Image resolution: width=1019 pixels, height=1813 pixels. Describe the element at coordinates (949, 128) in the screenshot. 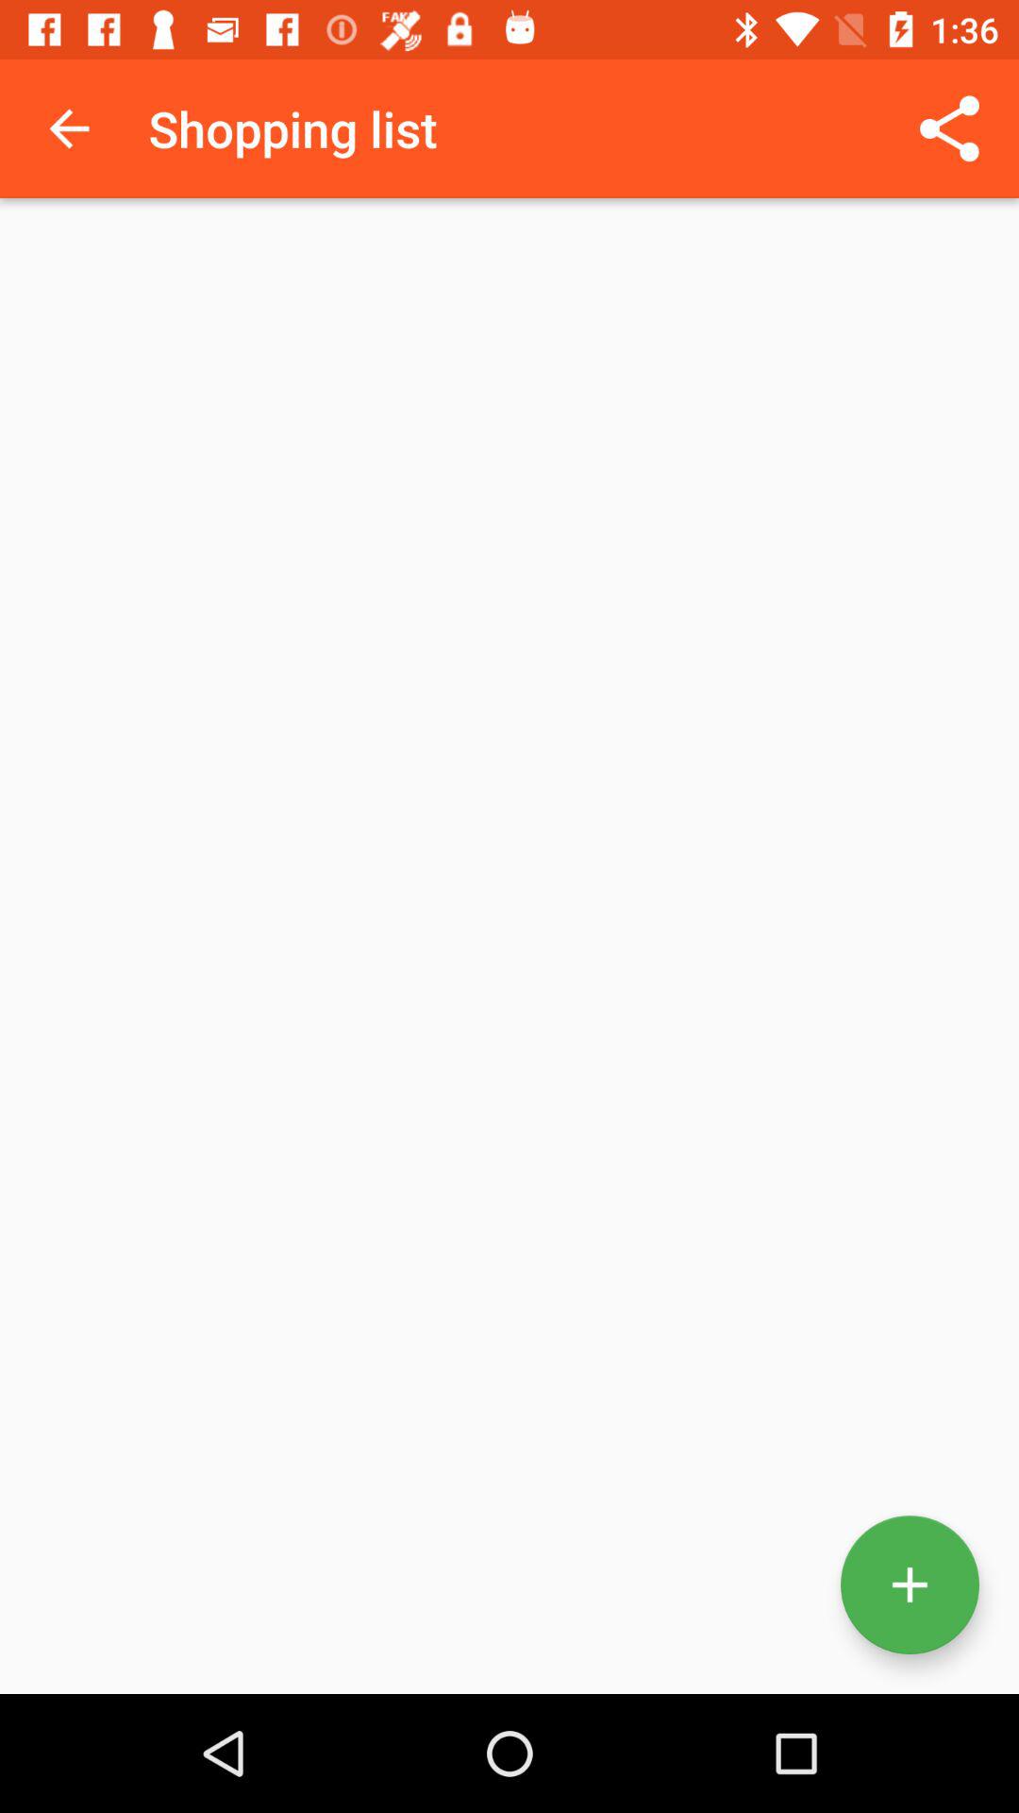

I see `click item next to the shopping list item` at that location.